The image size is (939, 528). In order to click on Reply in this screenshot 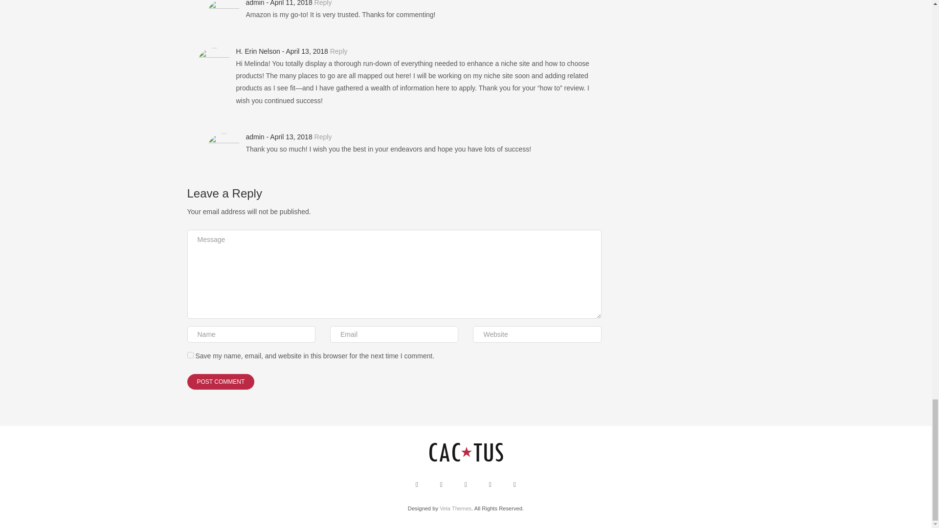, I will do `click(323, 137)`.